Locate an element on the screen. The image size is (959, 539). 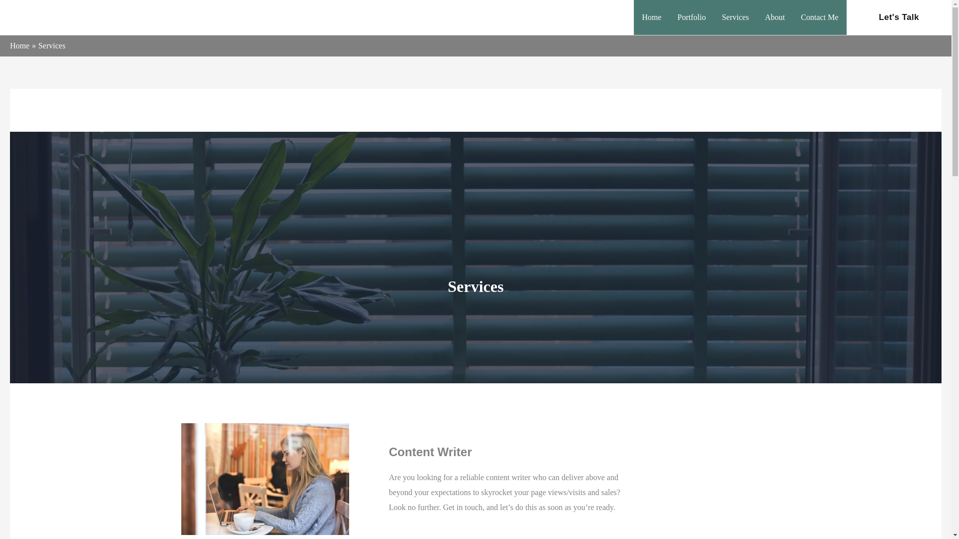
About is located at coordinates (774, 17).